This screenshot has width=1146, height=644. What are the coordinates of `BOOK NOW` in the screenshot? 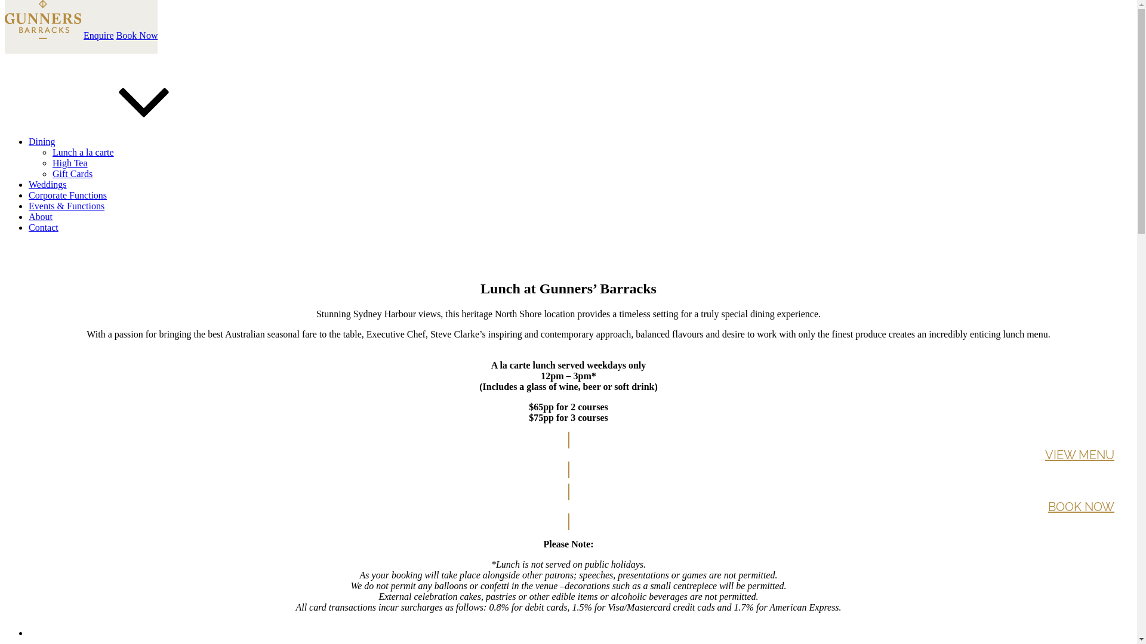 It's located at (568, 507).